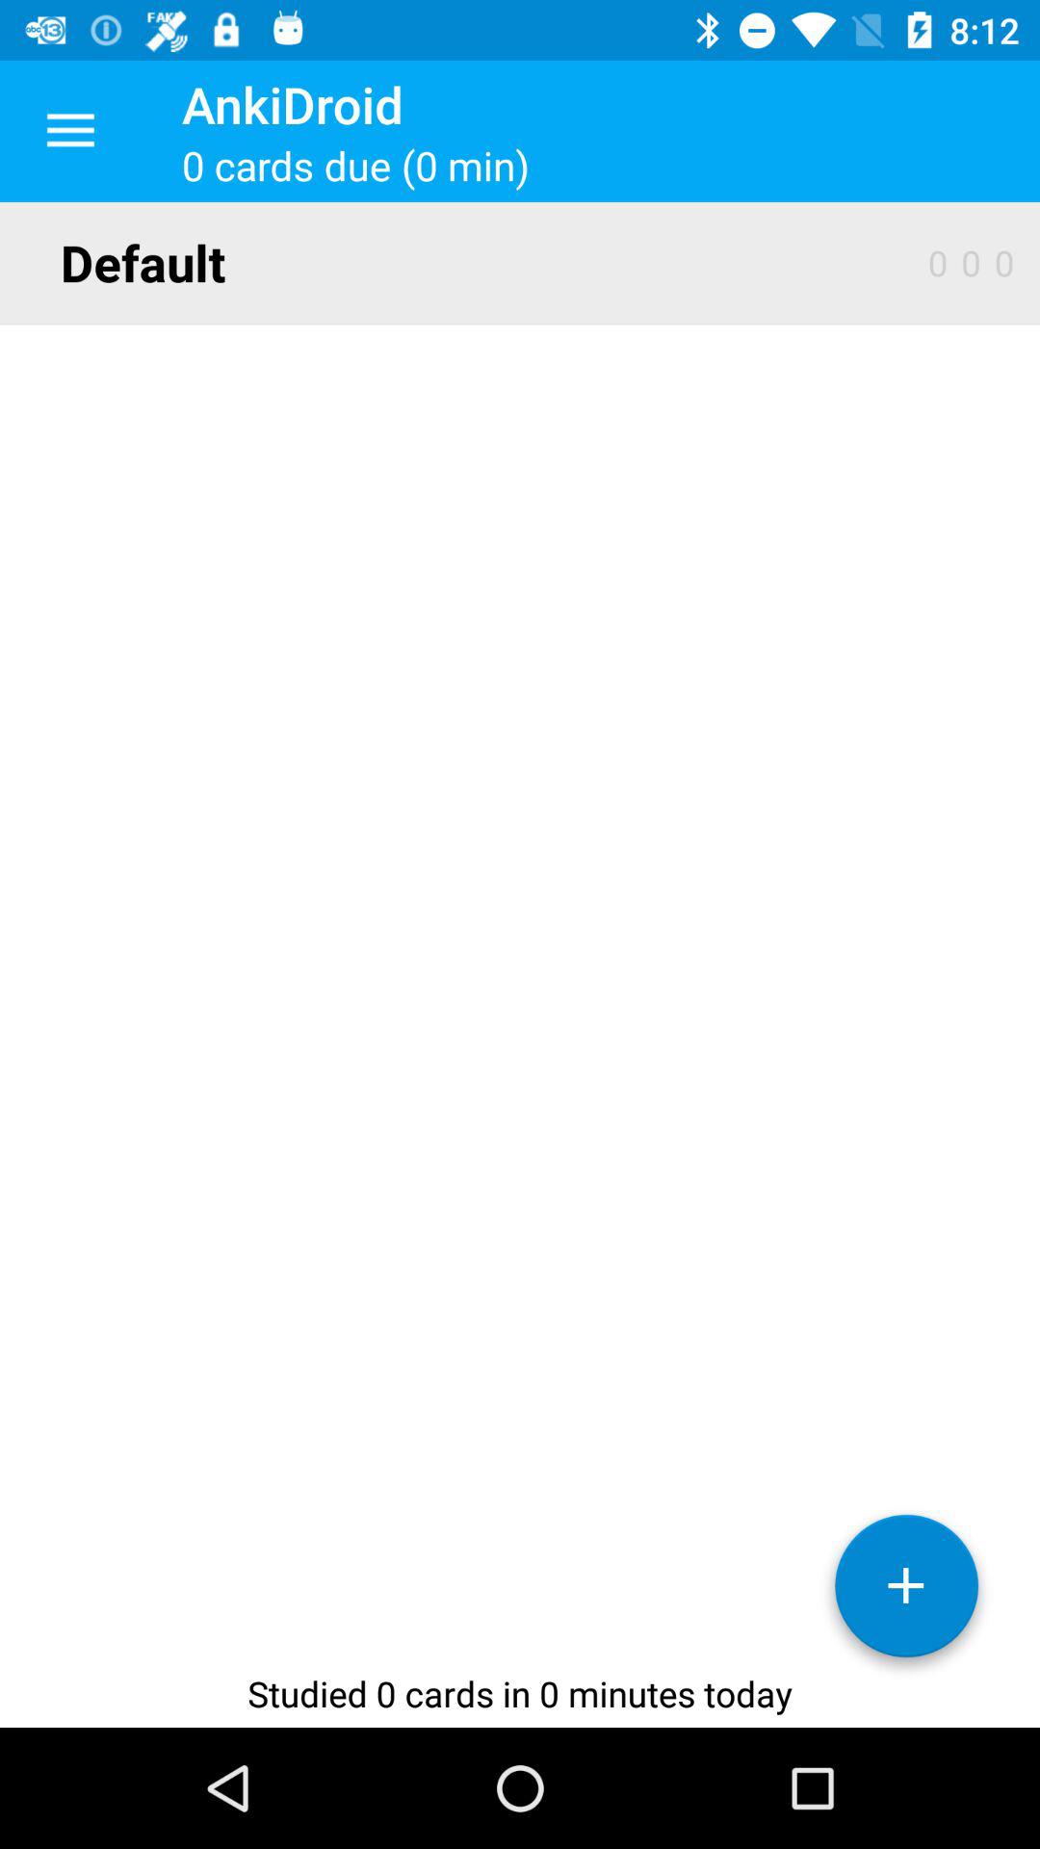  What do you see at coordinates (906, 1593) in the screenshot?
I see `click the item below 0` at bounding box center [906, 1593].